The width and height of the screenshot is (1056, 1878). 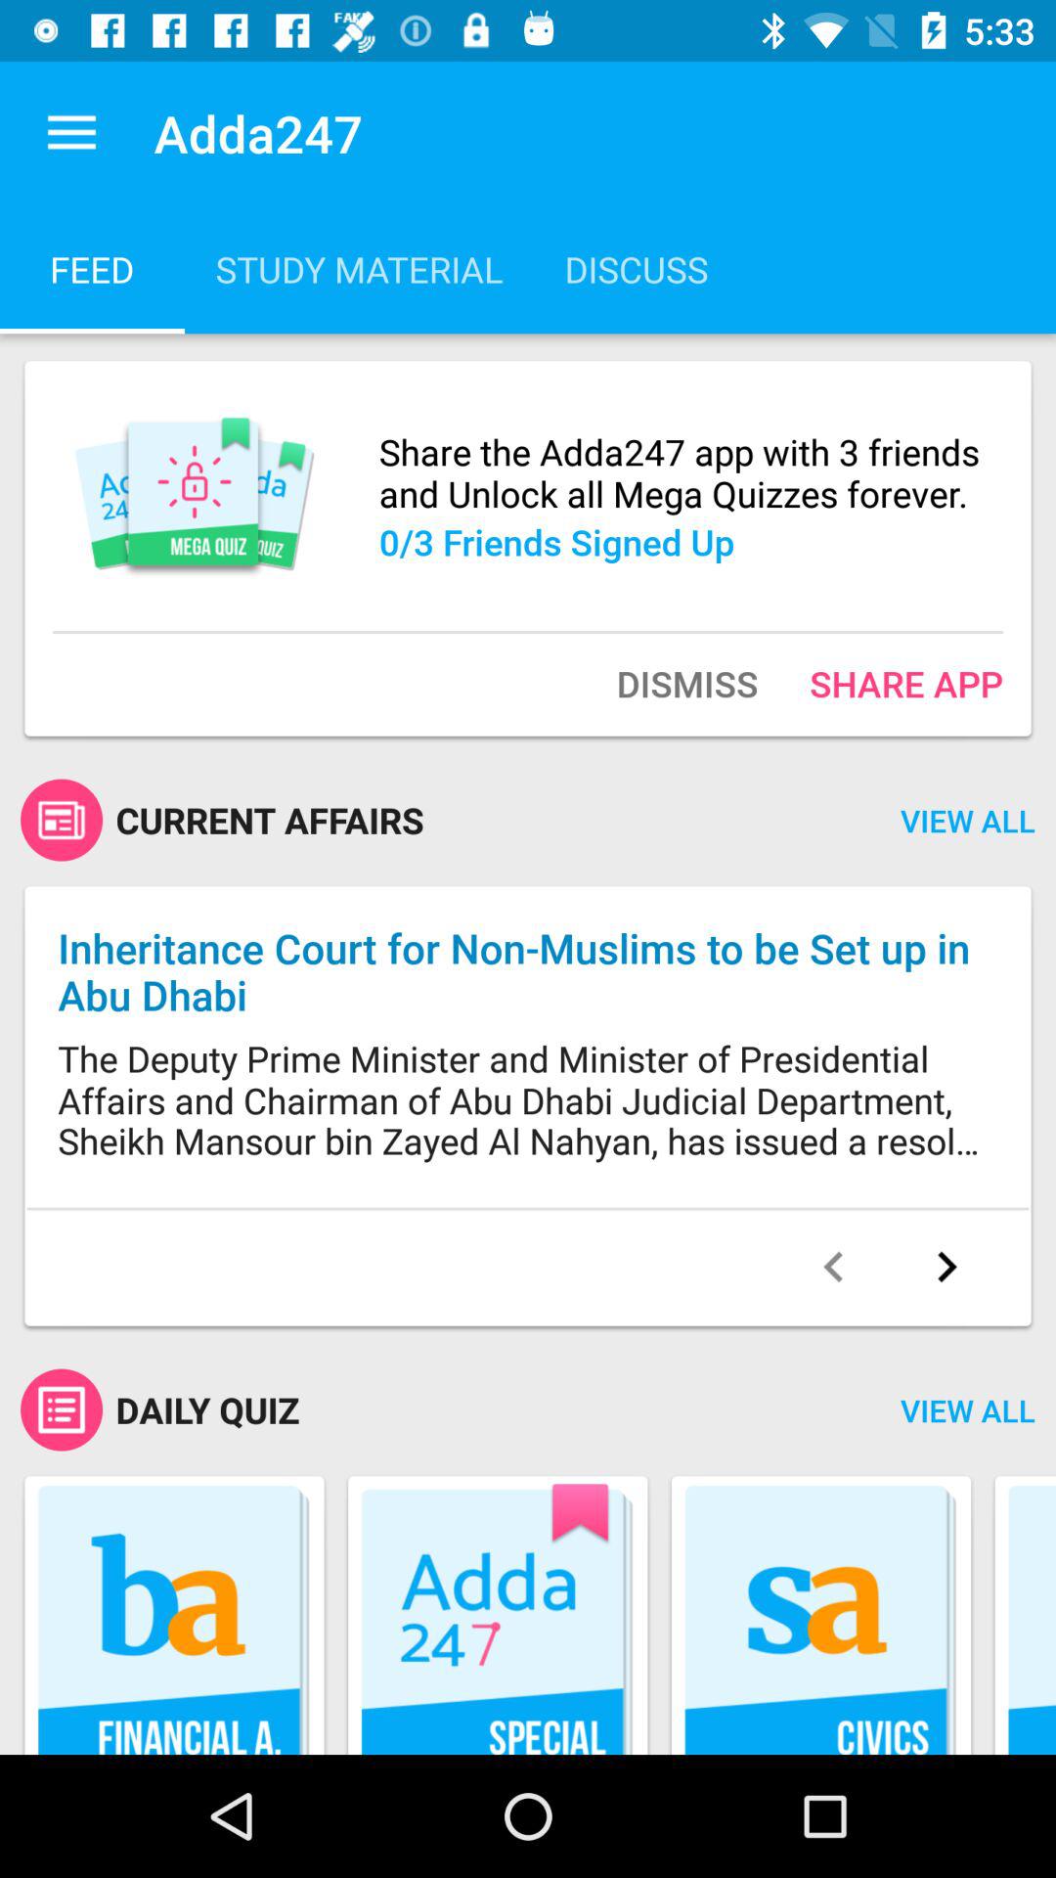 What do you see at coordinates (833, 1267) in the screenshot?
I see `go back to previous article` at bounding box center [833, 1267].